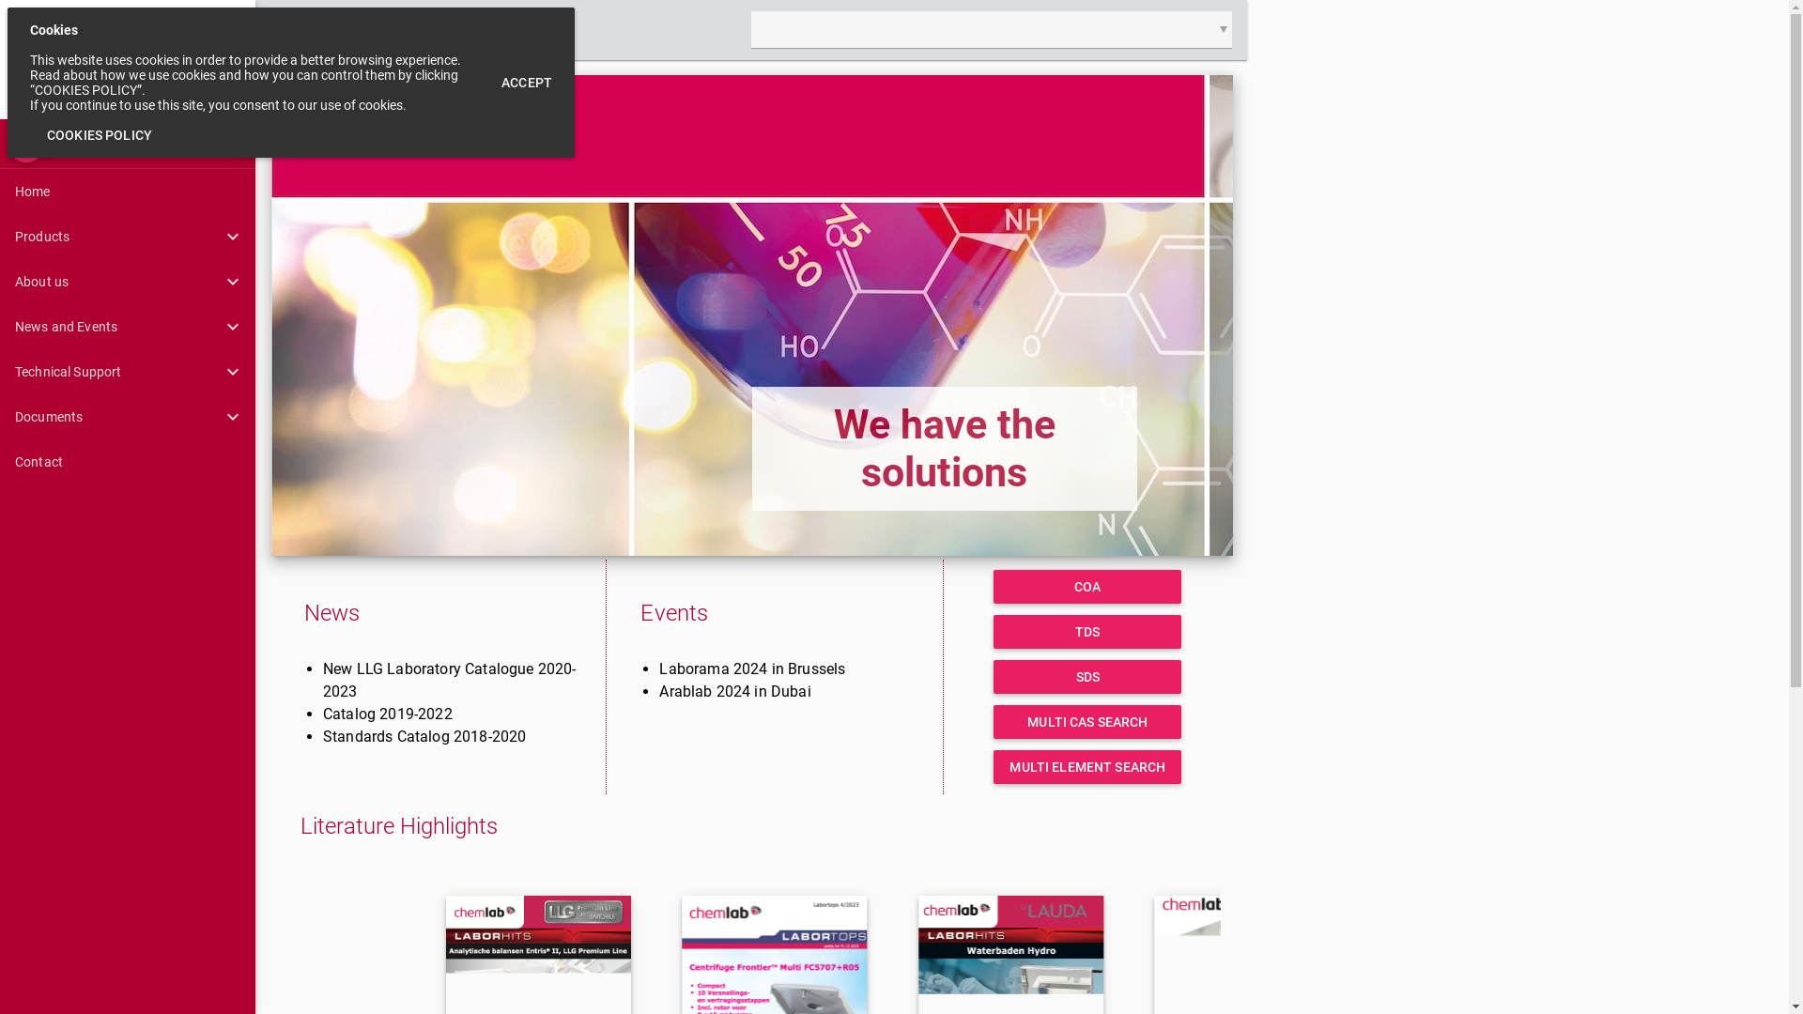 This screenshot has height=1014, width=1803. What do you see at coordinates (378, 30) in the screenshot?
I see `LOGIN` at bounding box center [378, 30].